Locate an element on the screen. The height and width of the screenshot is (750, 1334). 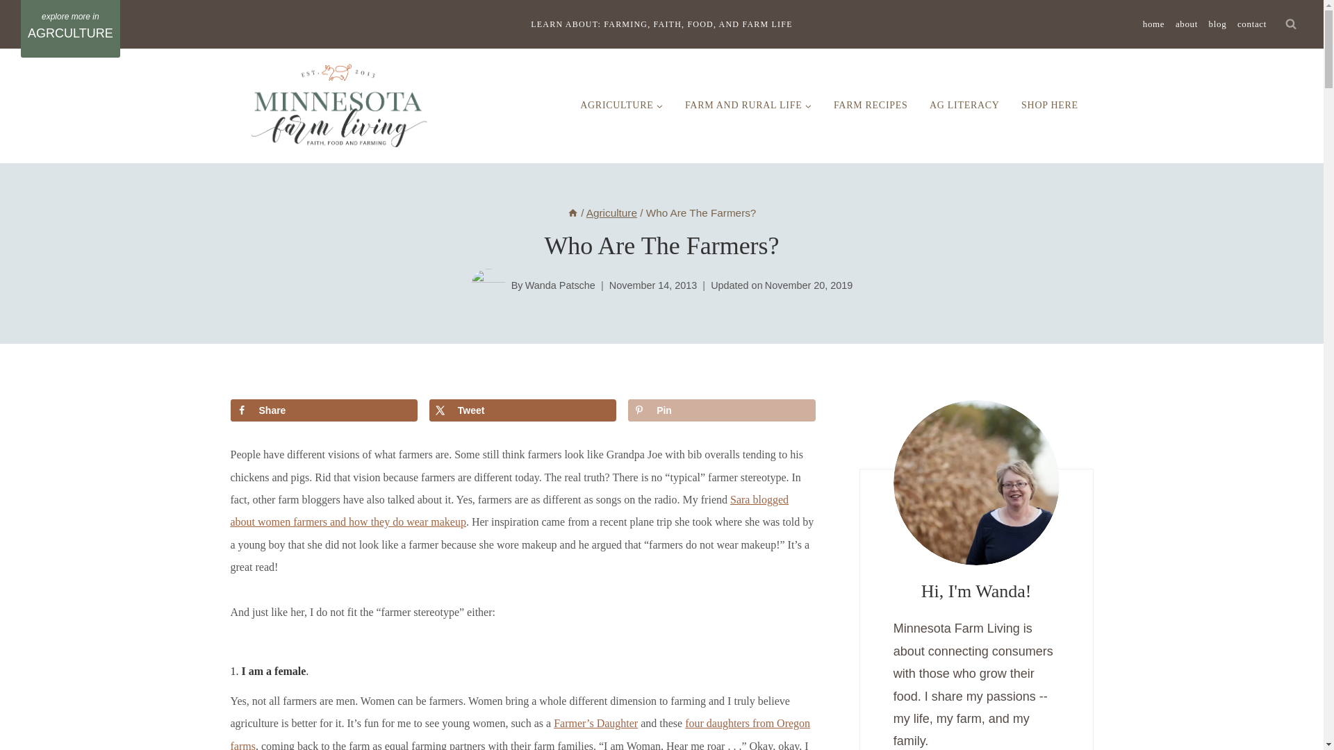
Share on Facebook is located at coordinates (324, 410).